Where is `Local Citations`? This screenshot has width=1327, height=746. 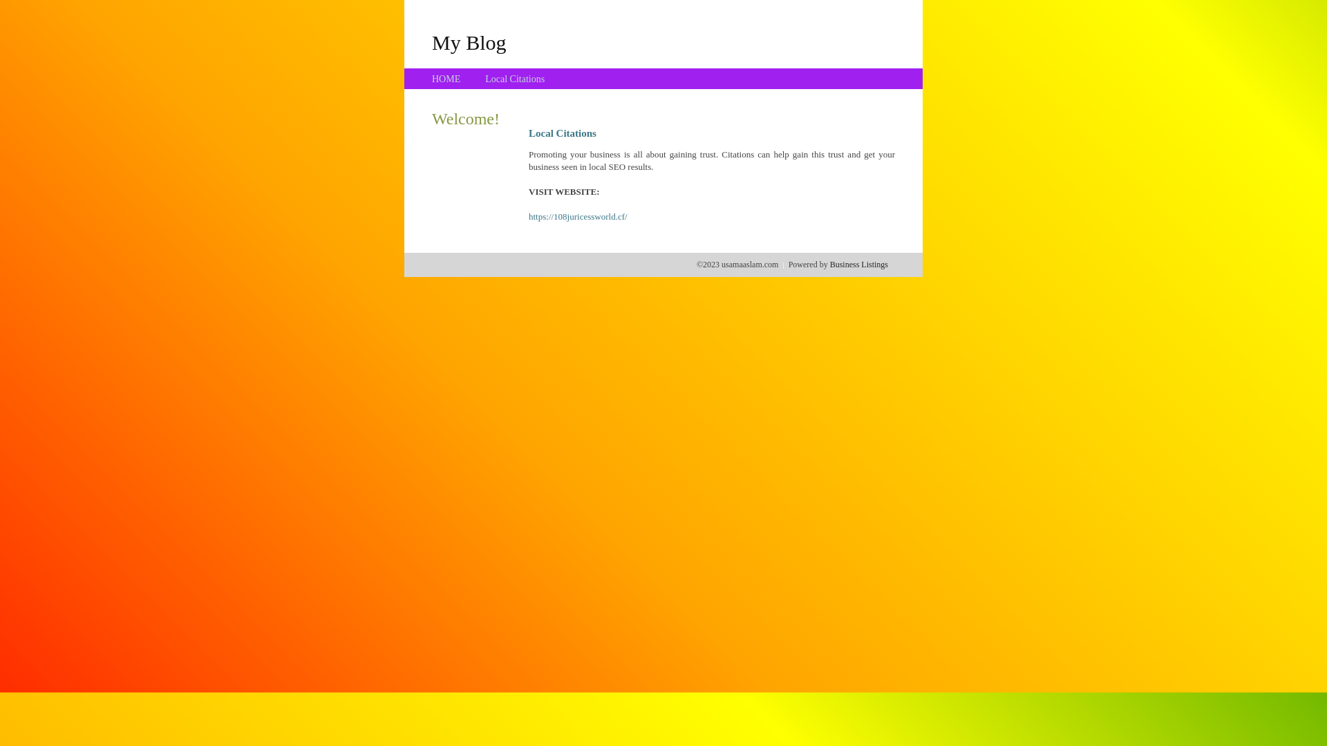 Local Citations is located at coordinates (515, 79).